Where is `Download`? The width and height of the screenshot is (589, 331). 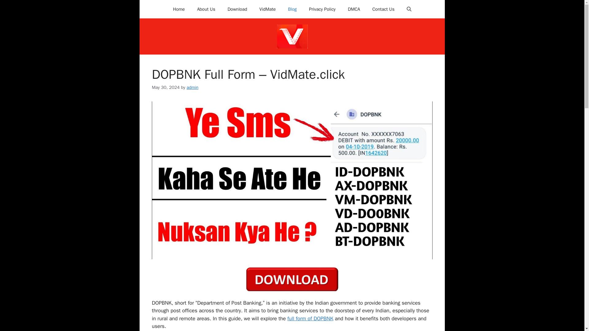
Download is located at coordinates (237, 9).